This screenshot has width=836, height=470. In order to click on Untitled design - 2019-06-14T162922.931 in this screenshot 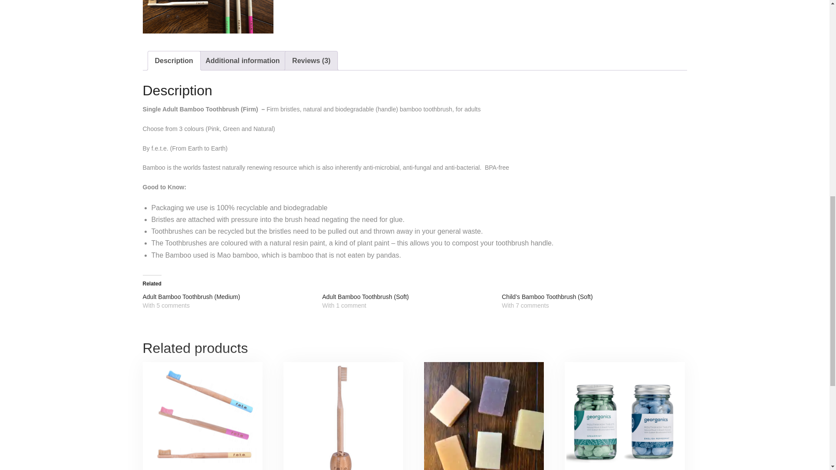, I will do `click(175, 17)`.